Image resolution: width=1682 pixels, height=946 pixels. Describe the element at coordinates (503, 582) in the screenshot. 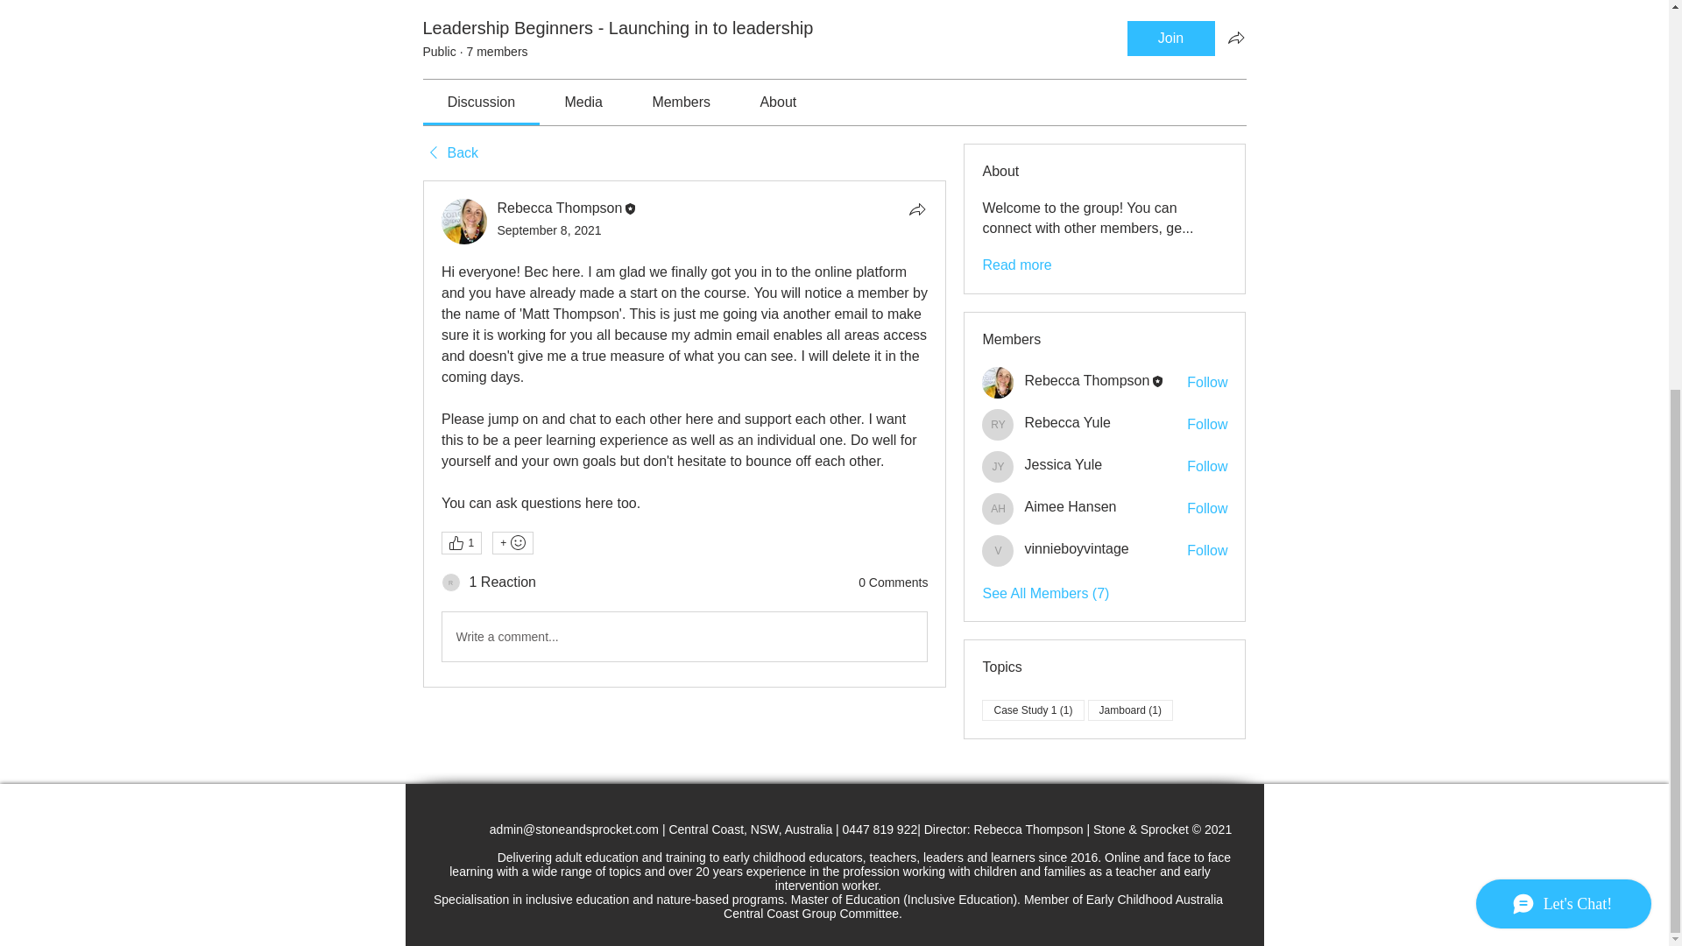

I see `1 Reaction` at that location.